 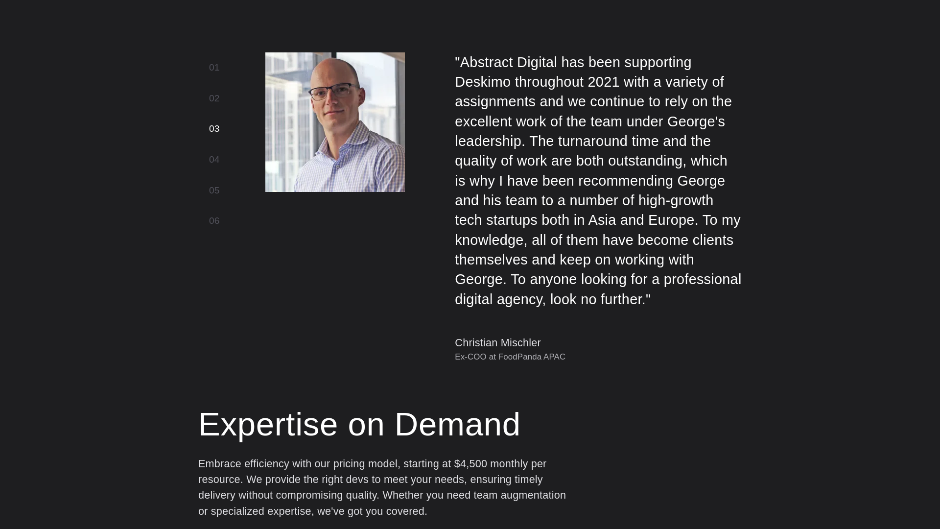 I want to click on 05, so click(x=214, y=191).